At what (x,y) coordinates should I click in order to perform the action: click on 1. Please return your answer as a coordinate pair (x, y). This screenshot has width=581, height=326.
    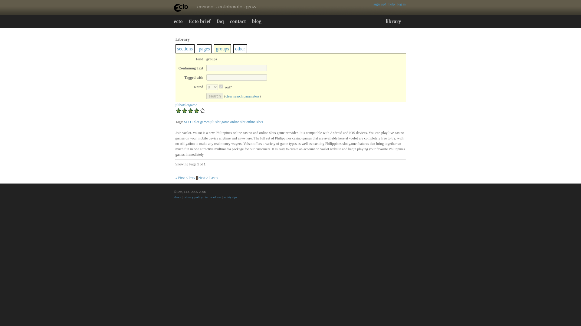
    Looking at the image, I should click on (197, 178).